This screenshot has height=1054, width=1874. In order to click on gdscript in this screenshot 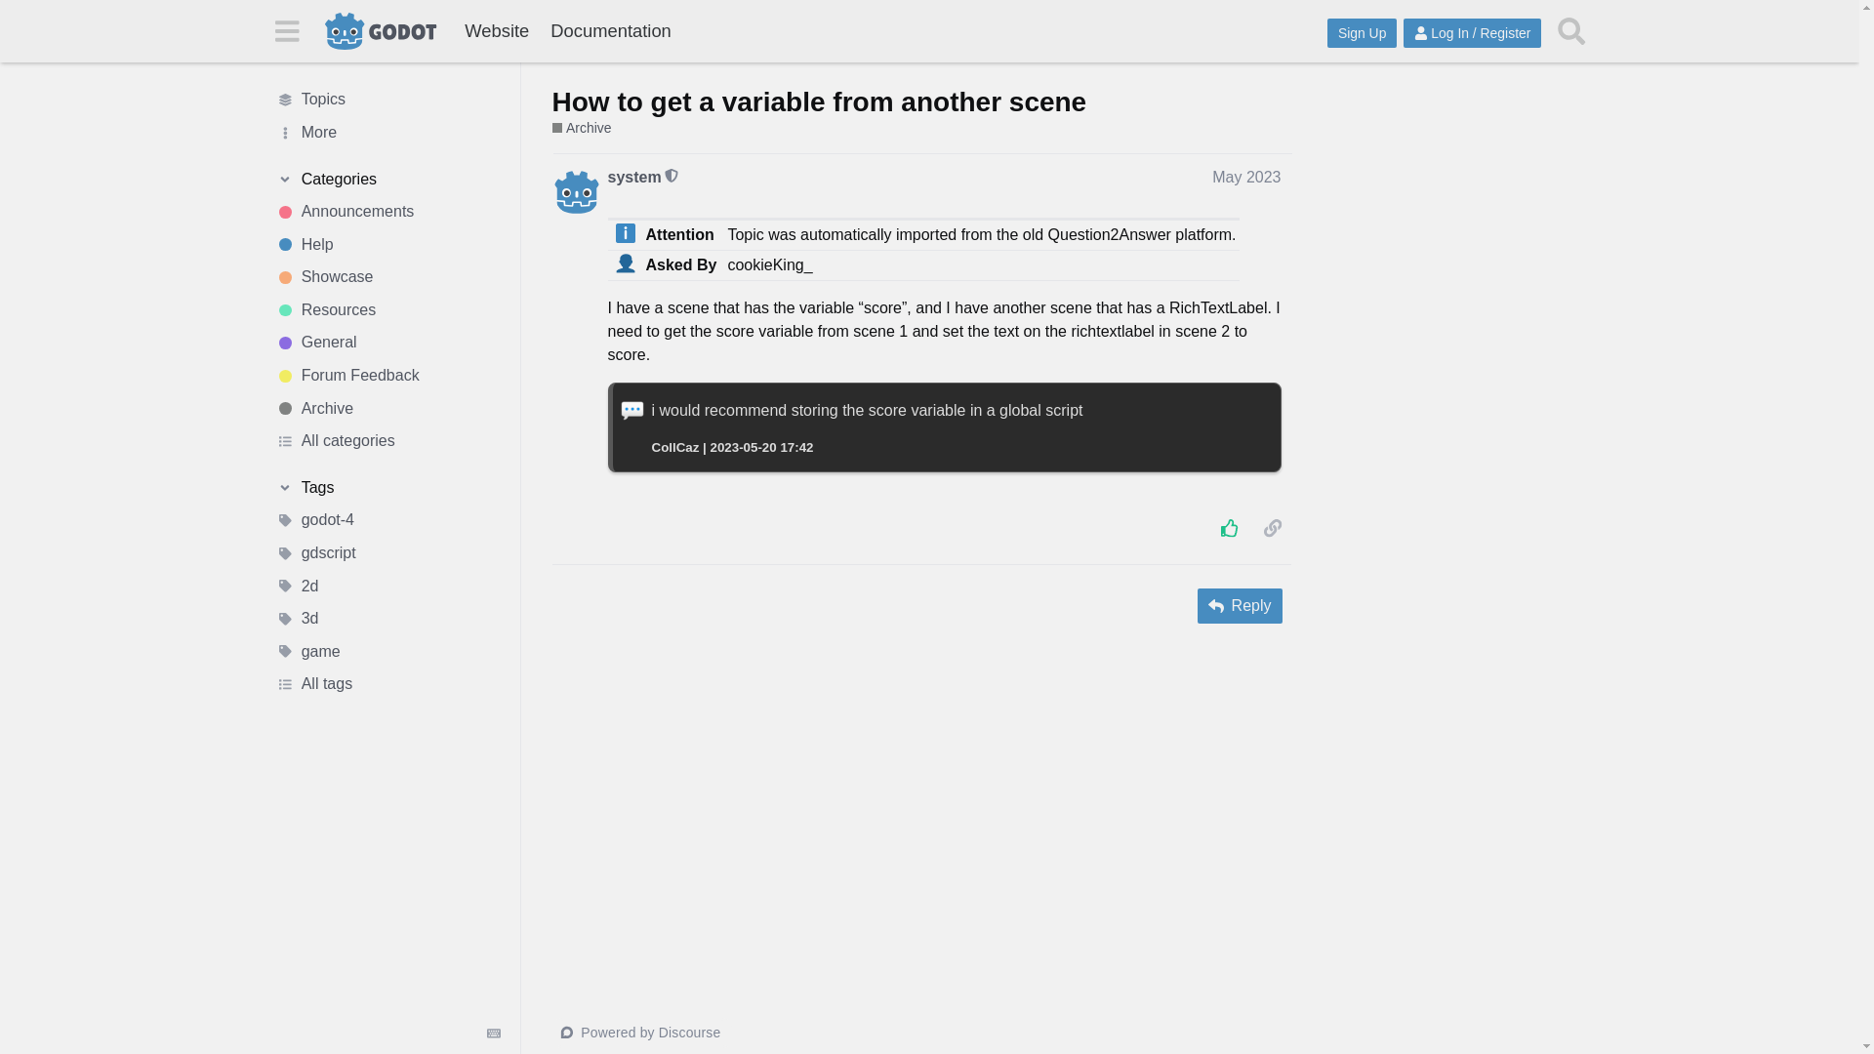, I will do `click(387, 552)`.